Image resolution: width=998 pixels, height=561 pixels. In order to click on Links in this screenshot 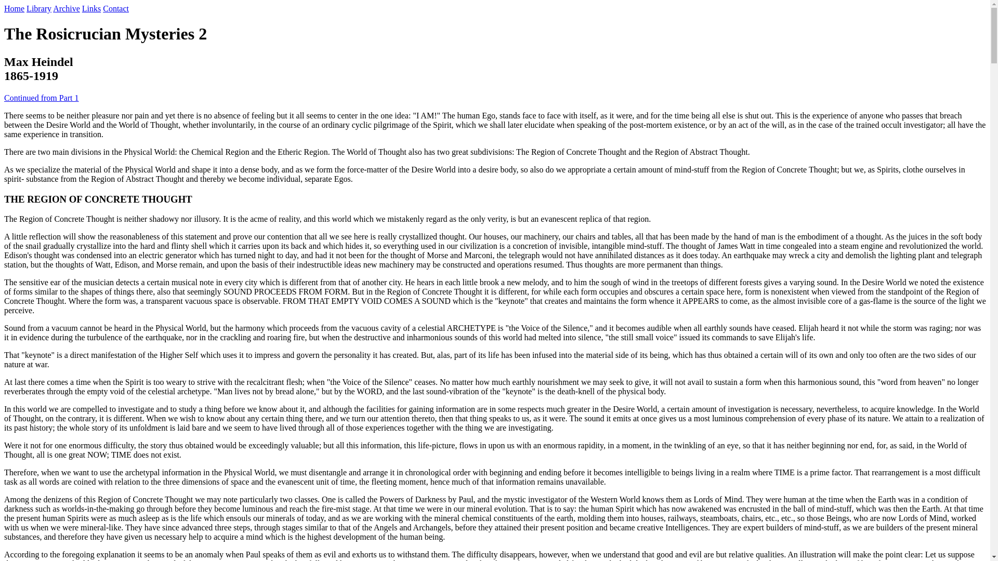, I will do `click(91, 8)`.